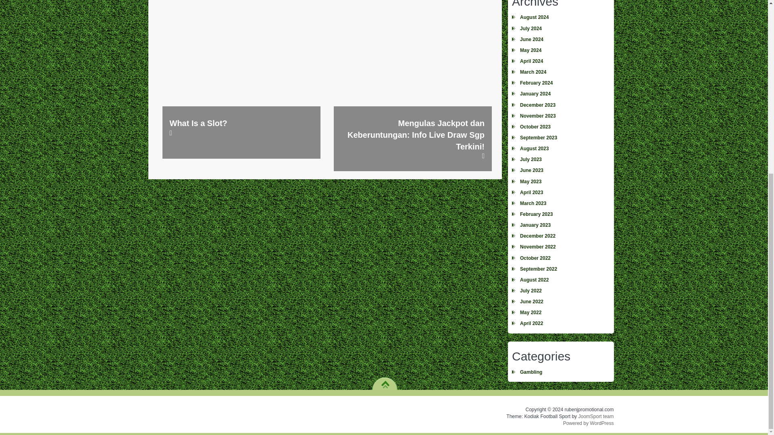  Describe the element at coordinates (560, 94) in the screenshot. I see `January 2024` at that location.